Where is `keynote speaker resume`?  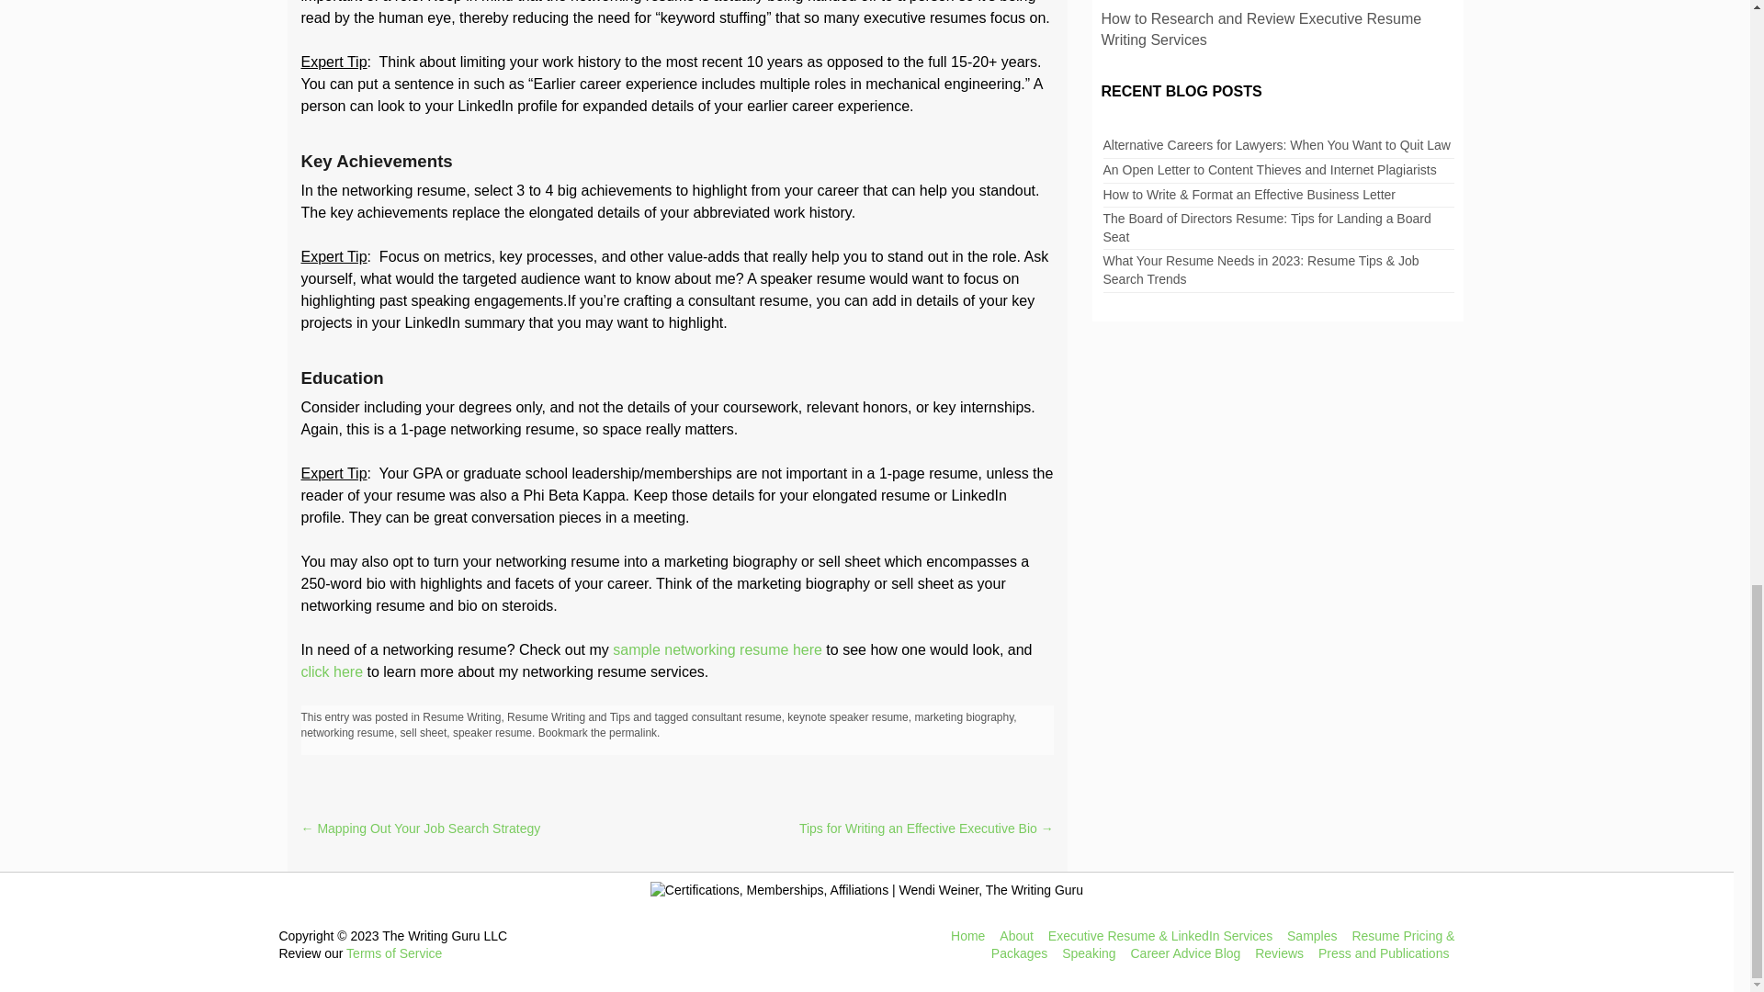 keynote speaker resume is located at coordinates (847, 717).